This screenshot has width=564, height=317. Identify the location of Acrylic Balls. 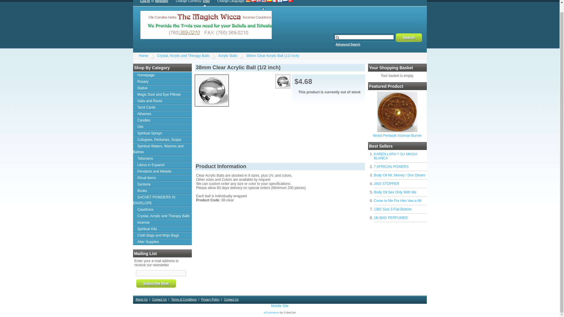
(228, 55).